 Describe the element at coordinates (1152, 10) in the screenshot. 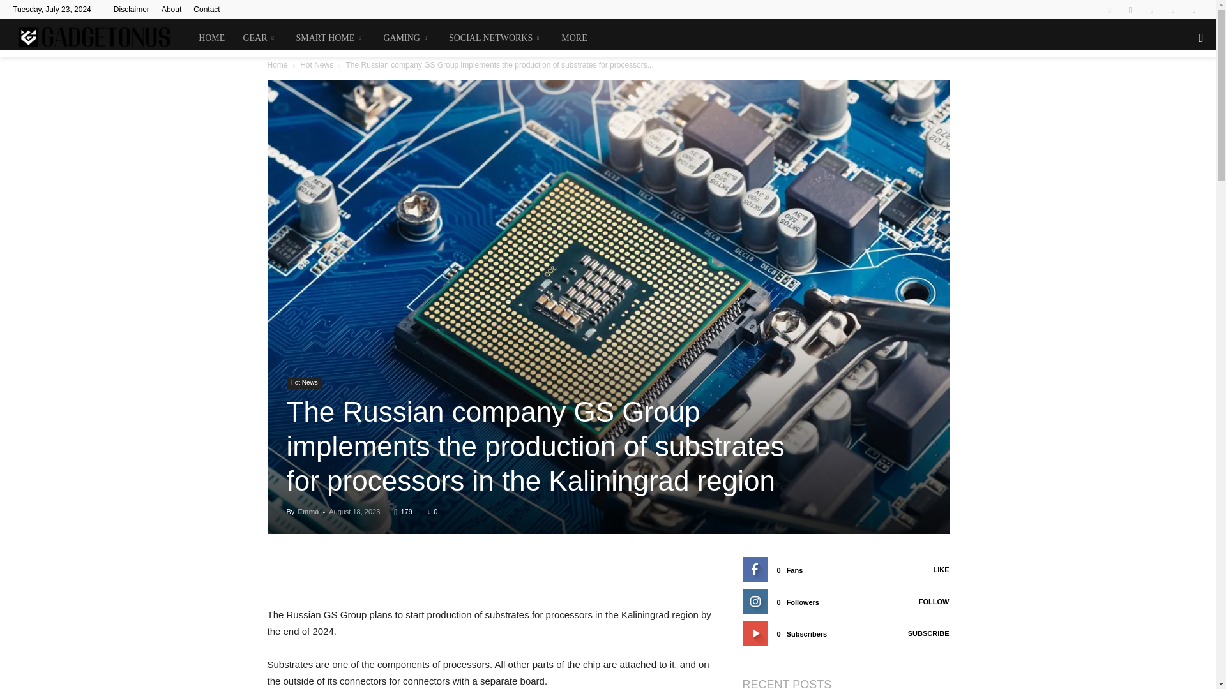

I see `Twitter` at that location.